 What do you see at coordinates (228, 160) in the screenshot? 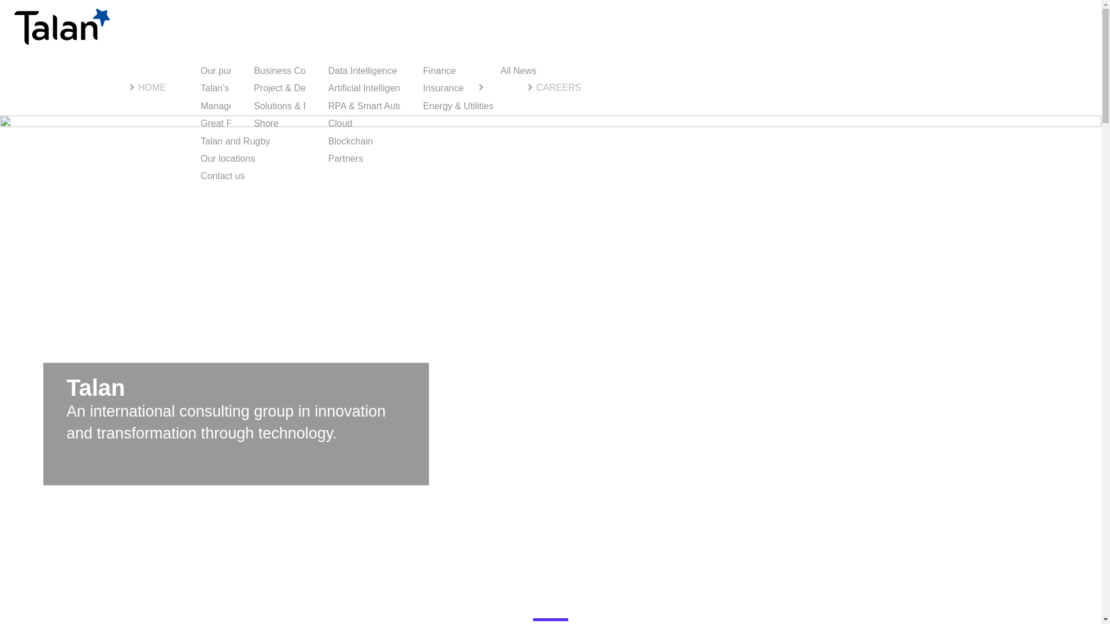
I see `Our locations` at bounding box center [228, 160].